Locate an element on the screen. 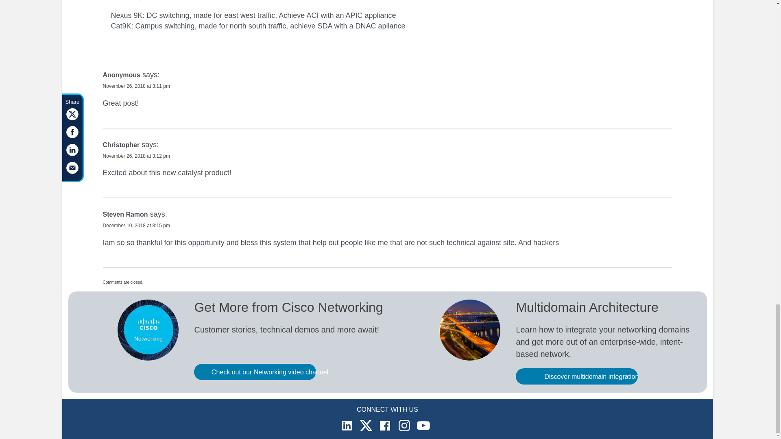 The image size is (781, 439). November 26, 2018 at 3:12 pm is located at coordinates (136, 156).